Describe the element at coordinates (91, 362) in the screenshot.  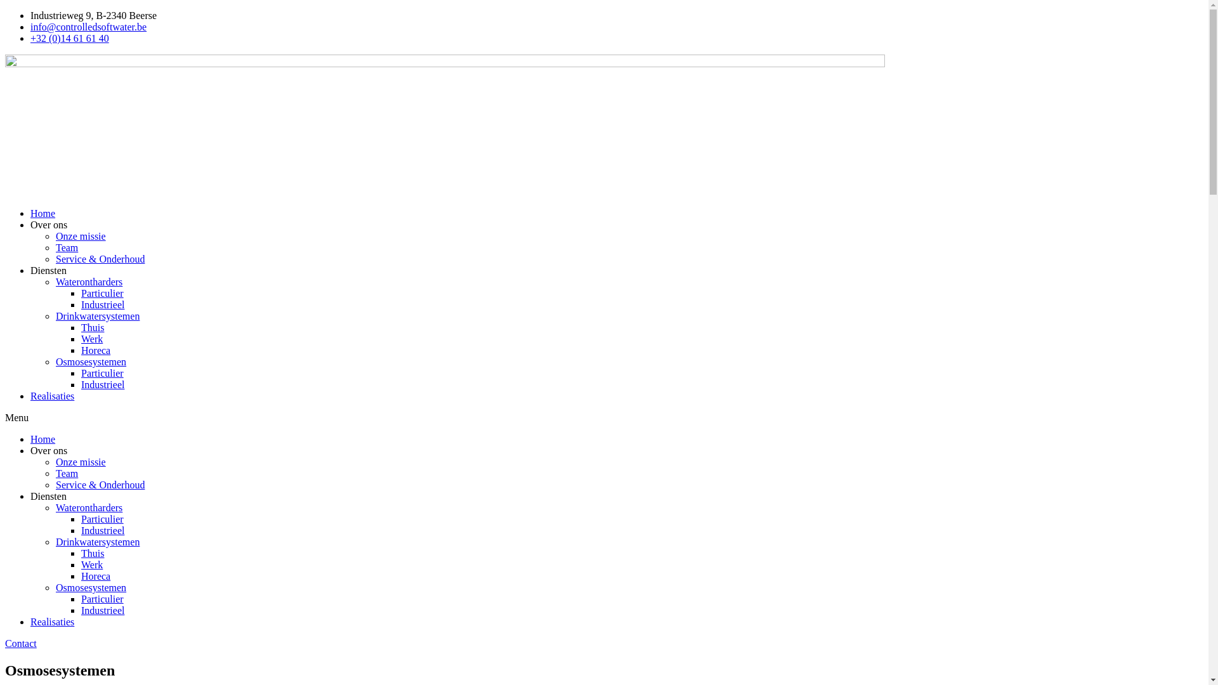
I see `Osmosesystemen` at that location.